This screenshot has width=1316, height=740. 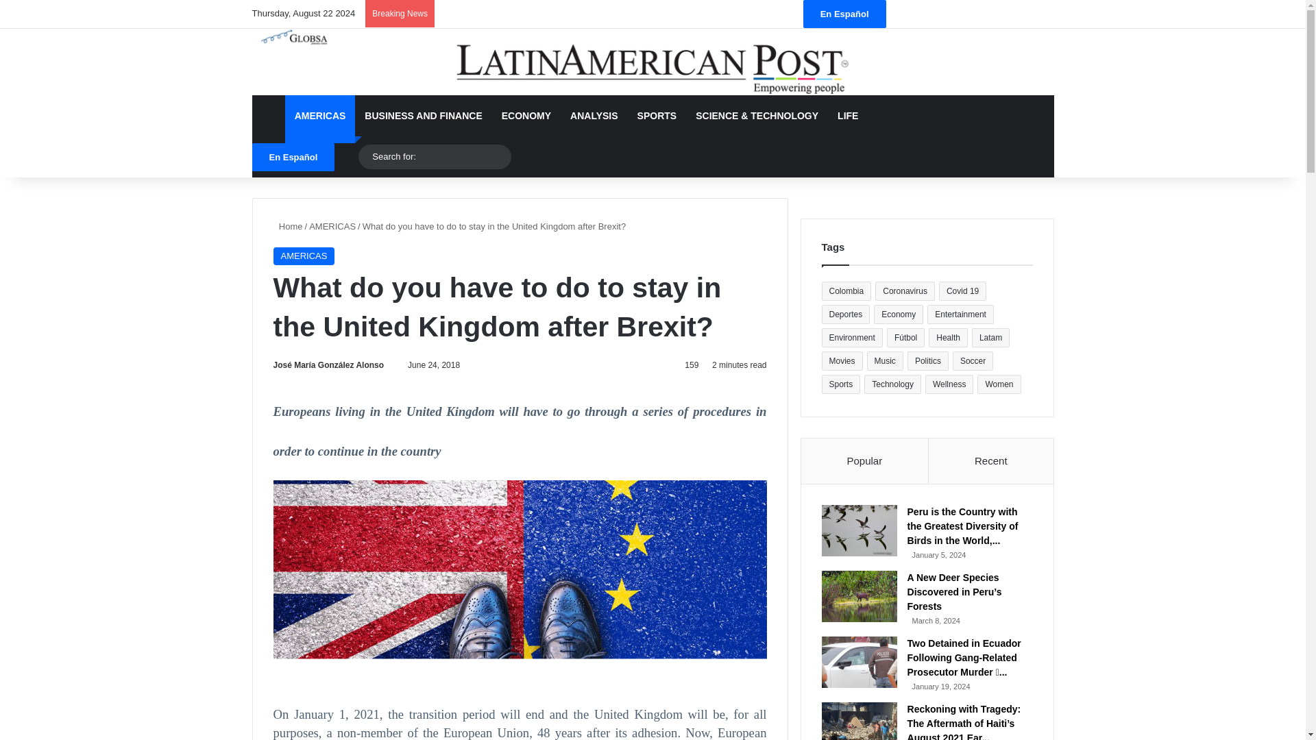 What do you see at coordinates (435, 156) in the screenshot?
I see `Search for:` at bounding box center [435, 156].